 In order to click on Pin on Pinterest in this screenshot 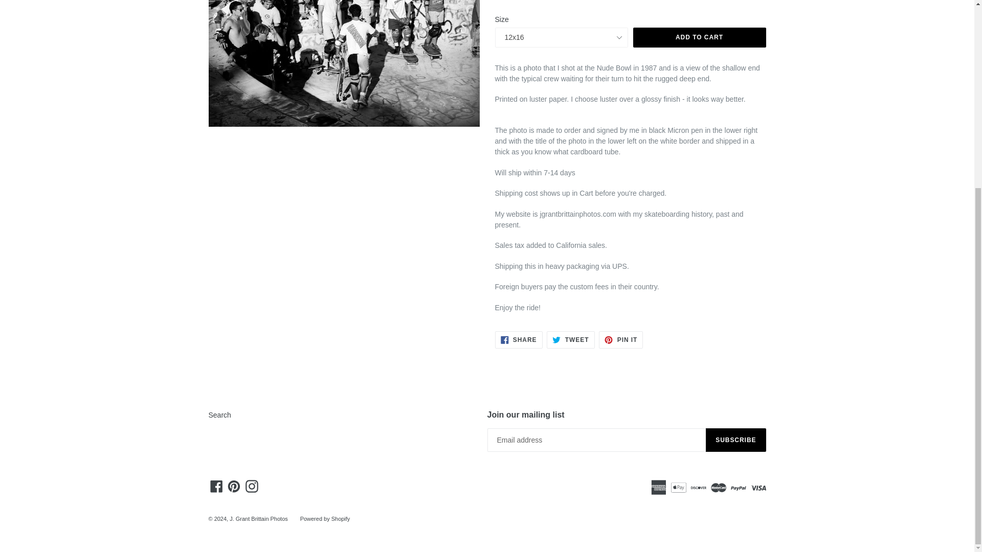, I will do `click(570, 339)`.